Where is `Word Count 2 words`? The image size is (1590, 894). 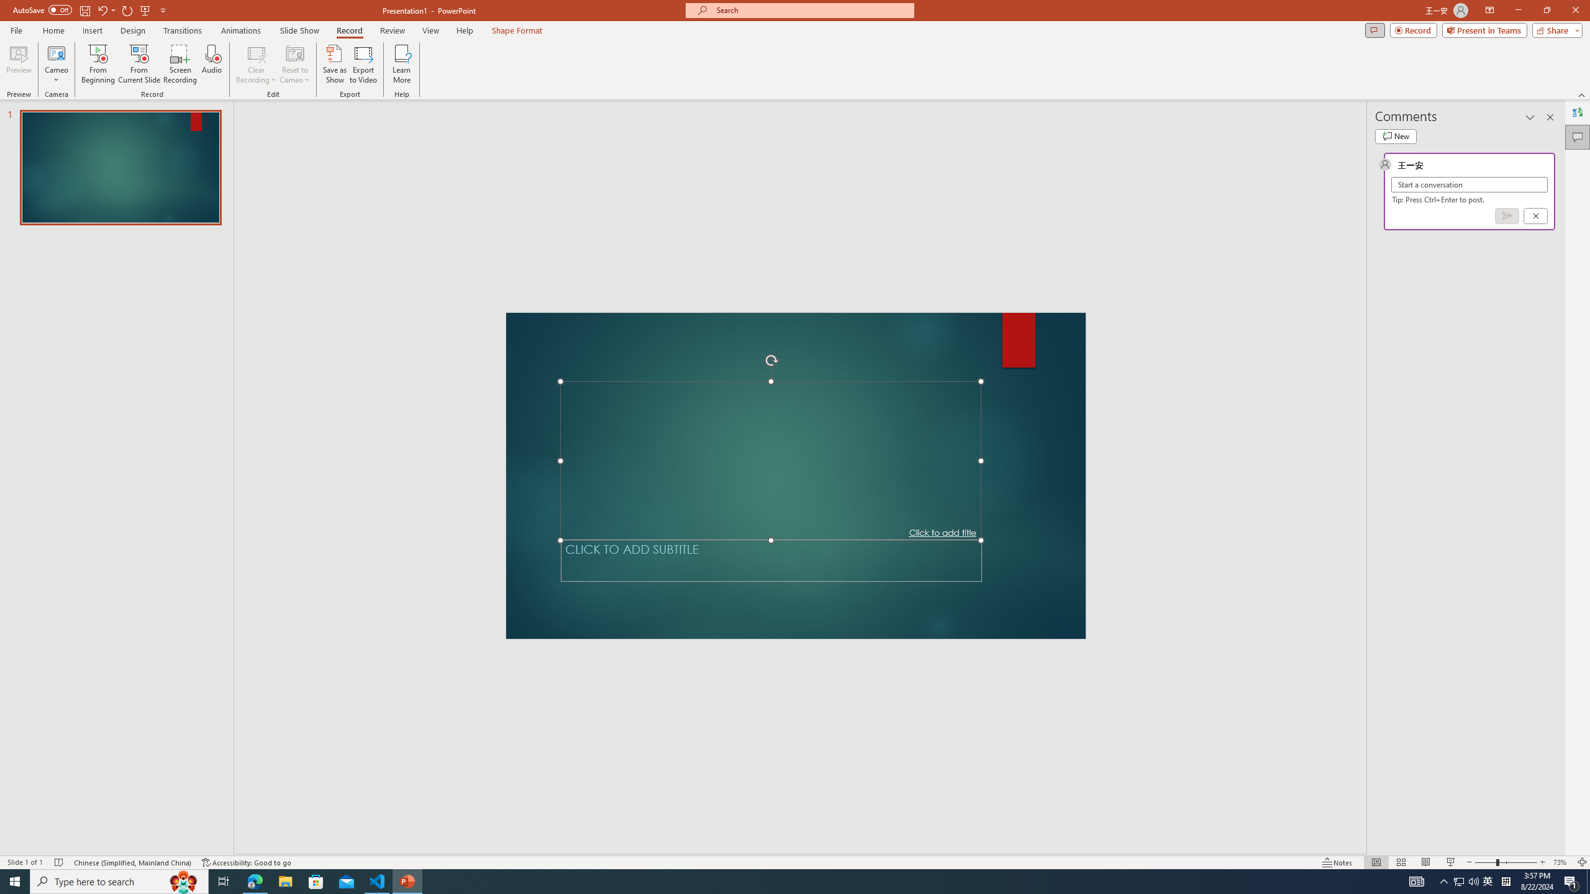 Word Count 2 words is located at coordinates (27, 844).